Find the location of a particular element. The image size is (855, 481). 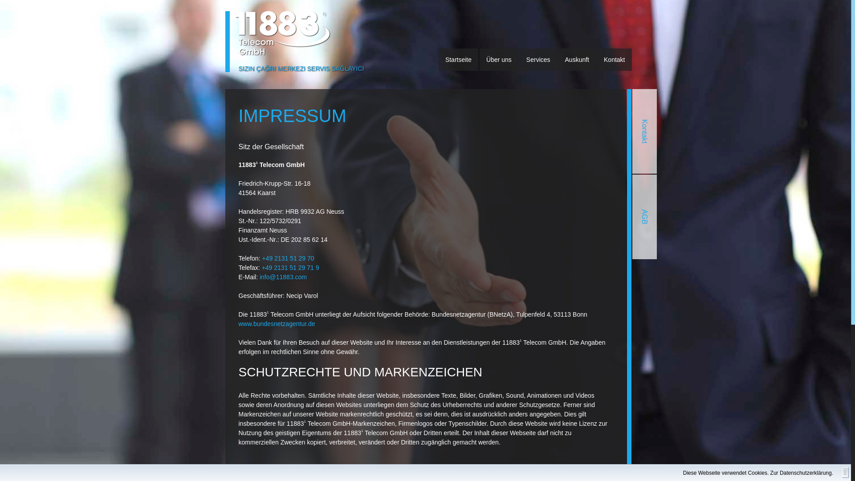

info@11883.com is located at coordinates (283, 277).